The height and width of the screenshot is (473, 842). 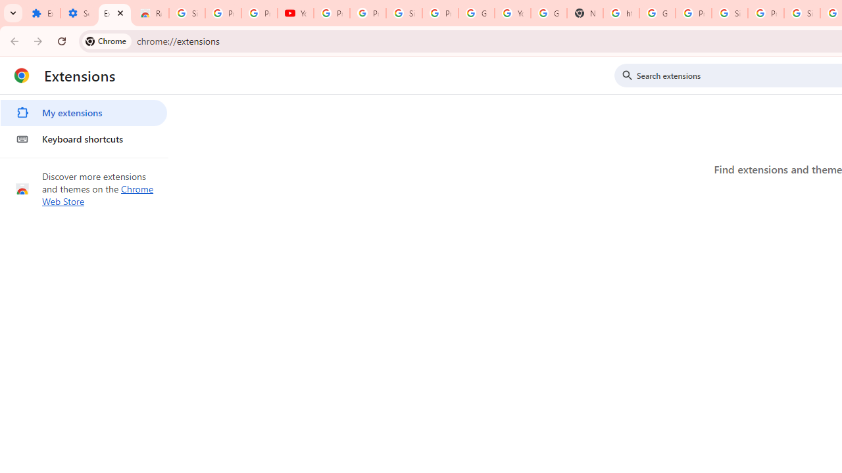 What do you see at coordinates (621, 13) in the screenshot?
I see `https://scholar.google.com/` at bounding box center [621, 13].